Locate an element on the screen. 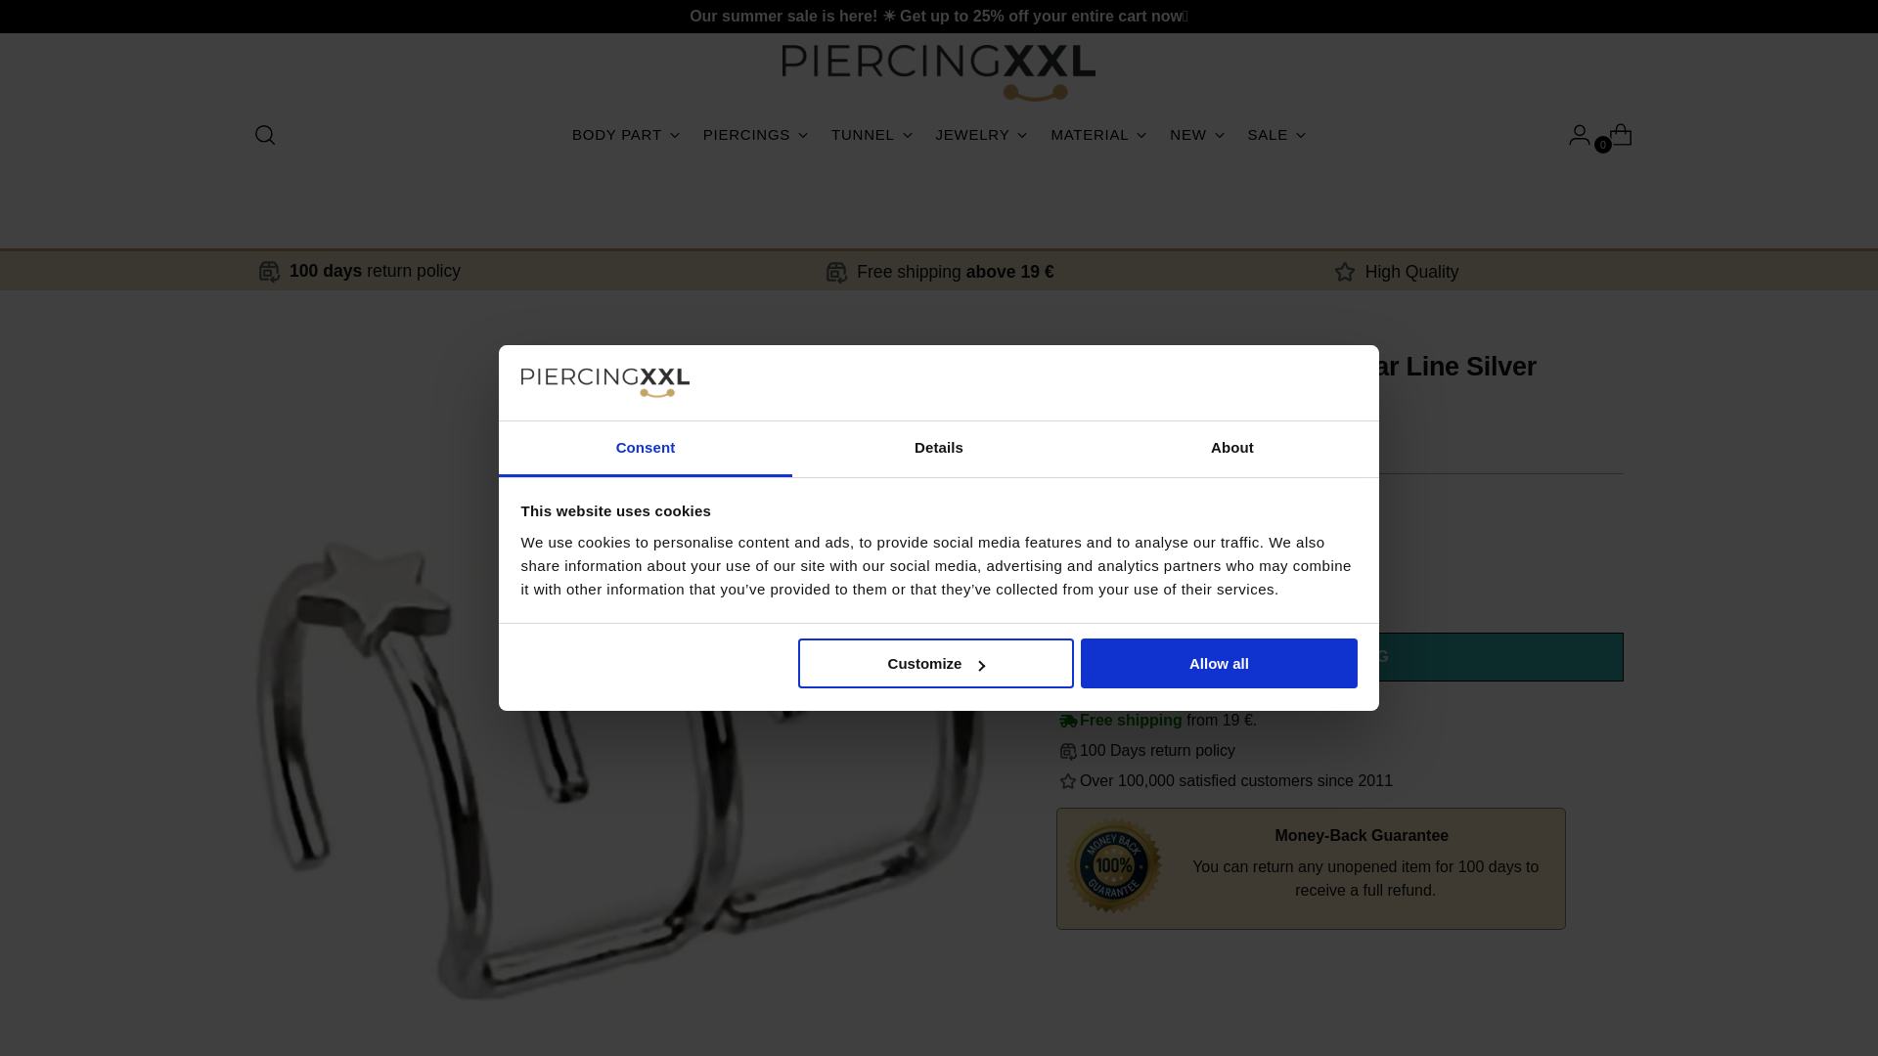 The image size is (1878, 1056). Details is located at coordinates (939, 449).